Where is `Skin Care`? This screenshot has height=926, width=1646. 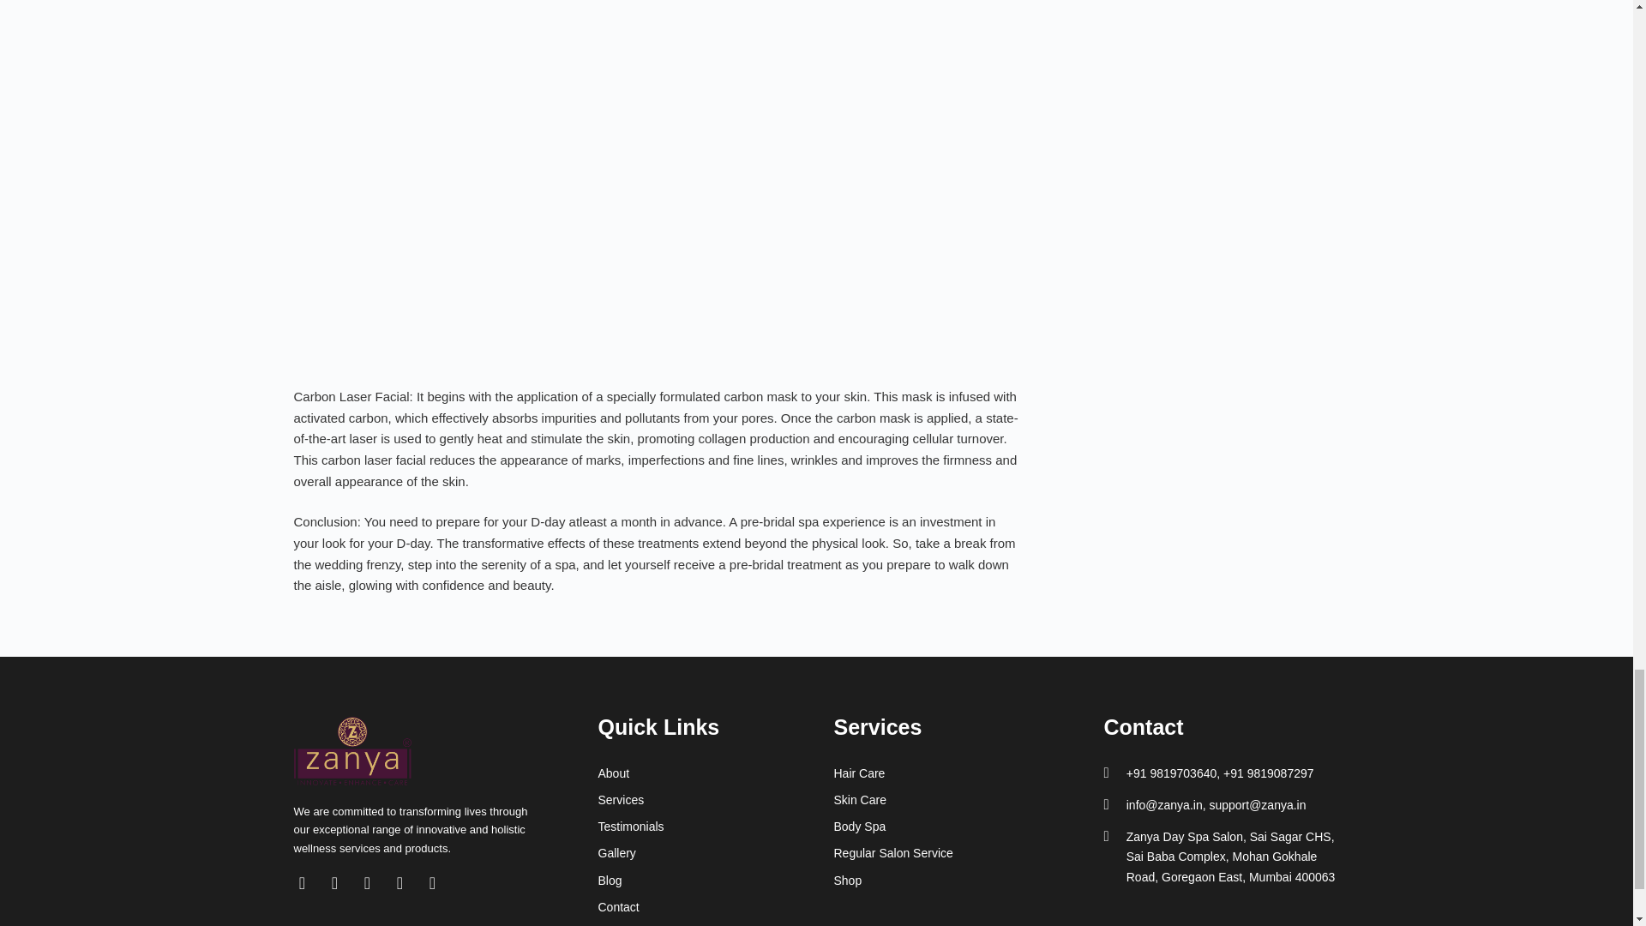 Skin Care is located at coordinates (950, 801).